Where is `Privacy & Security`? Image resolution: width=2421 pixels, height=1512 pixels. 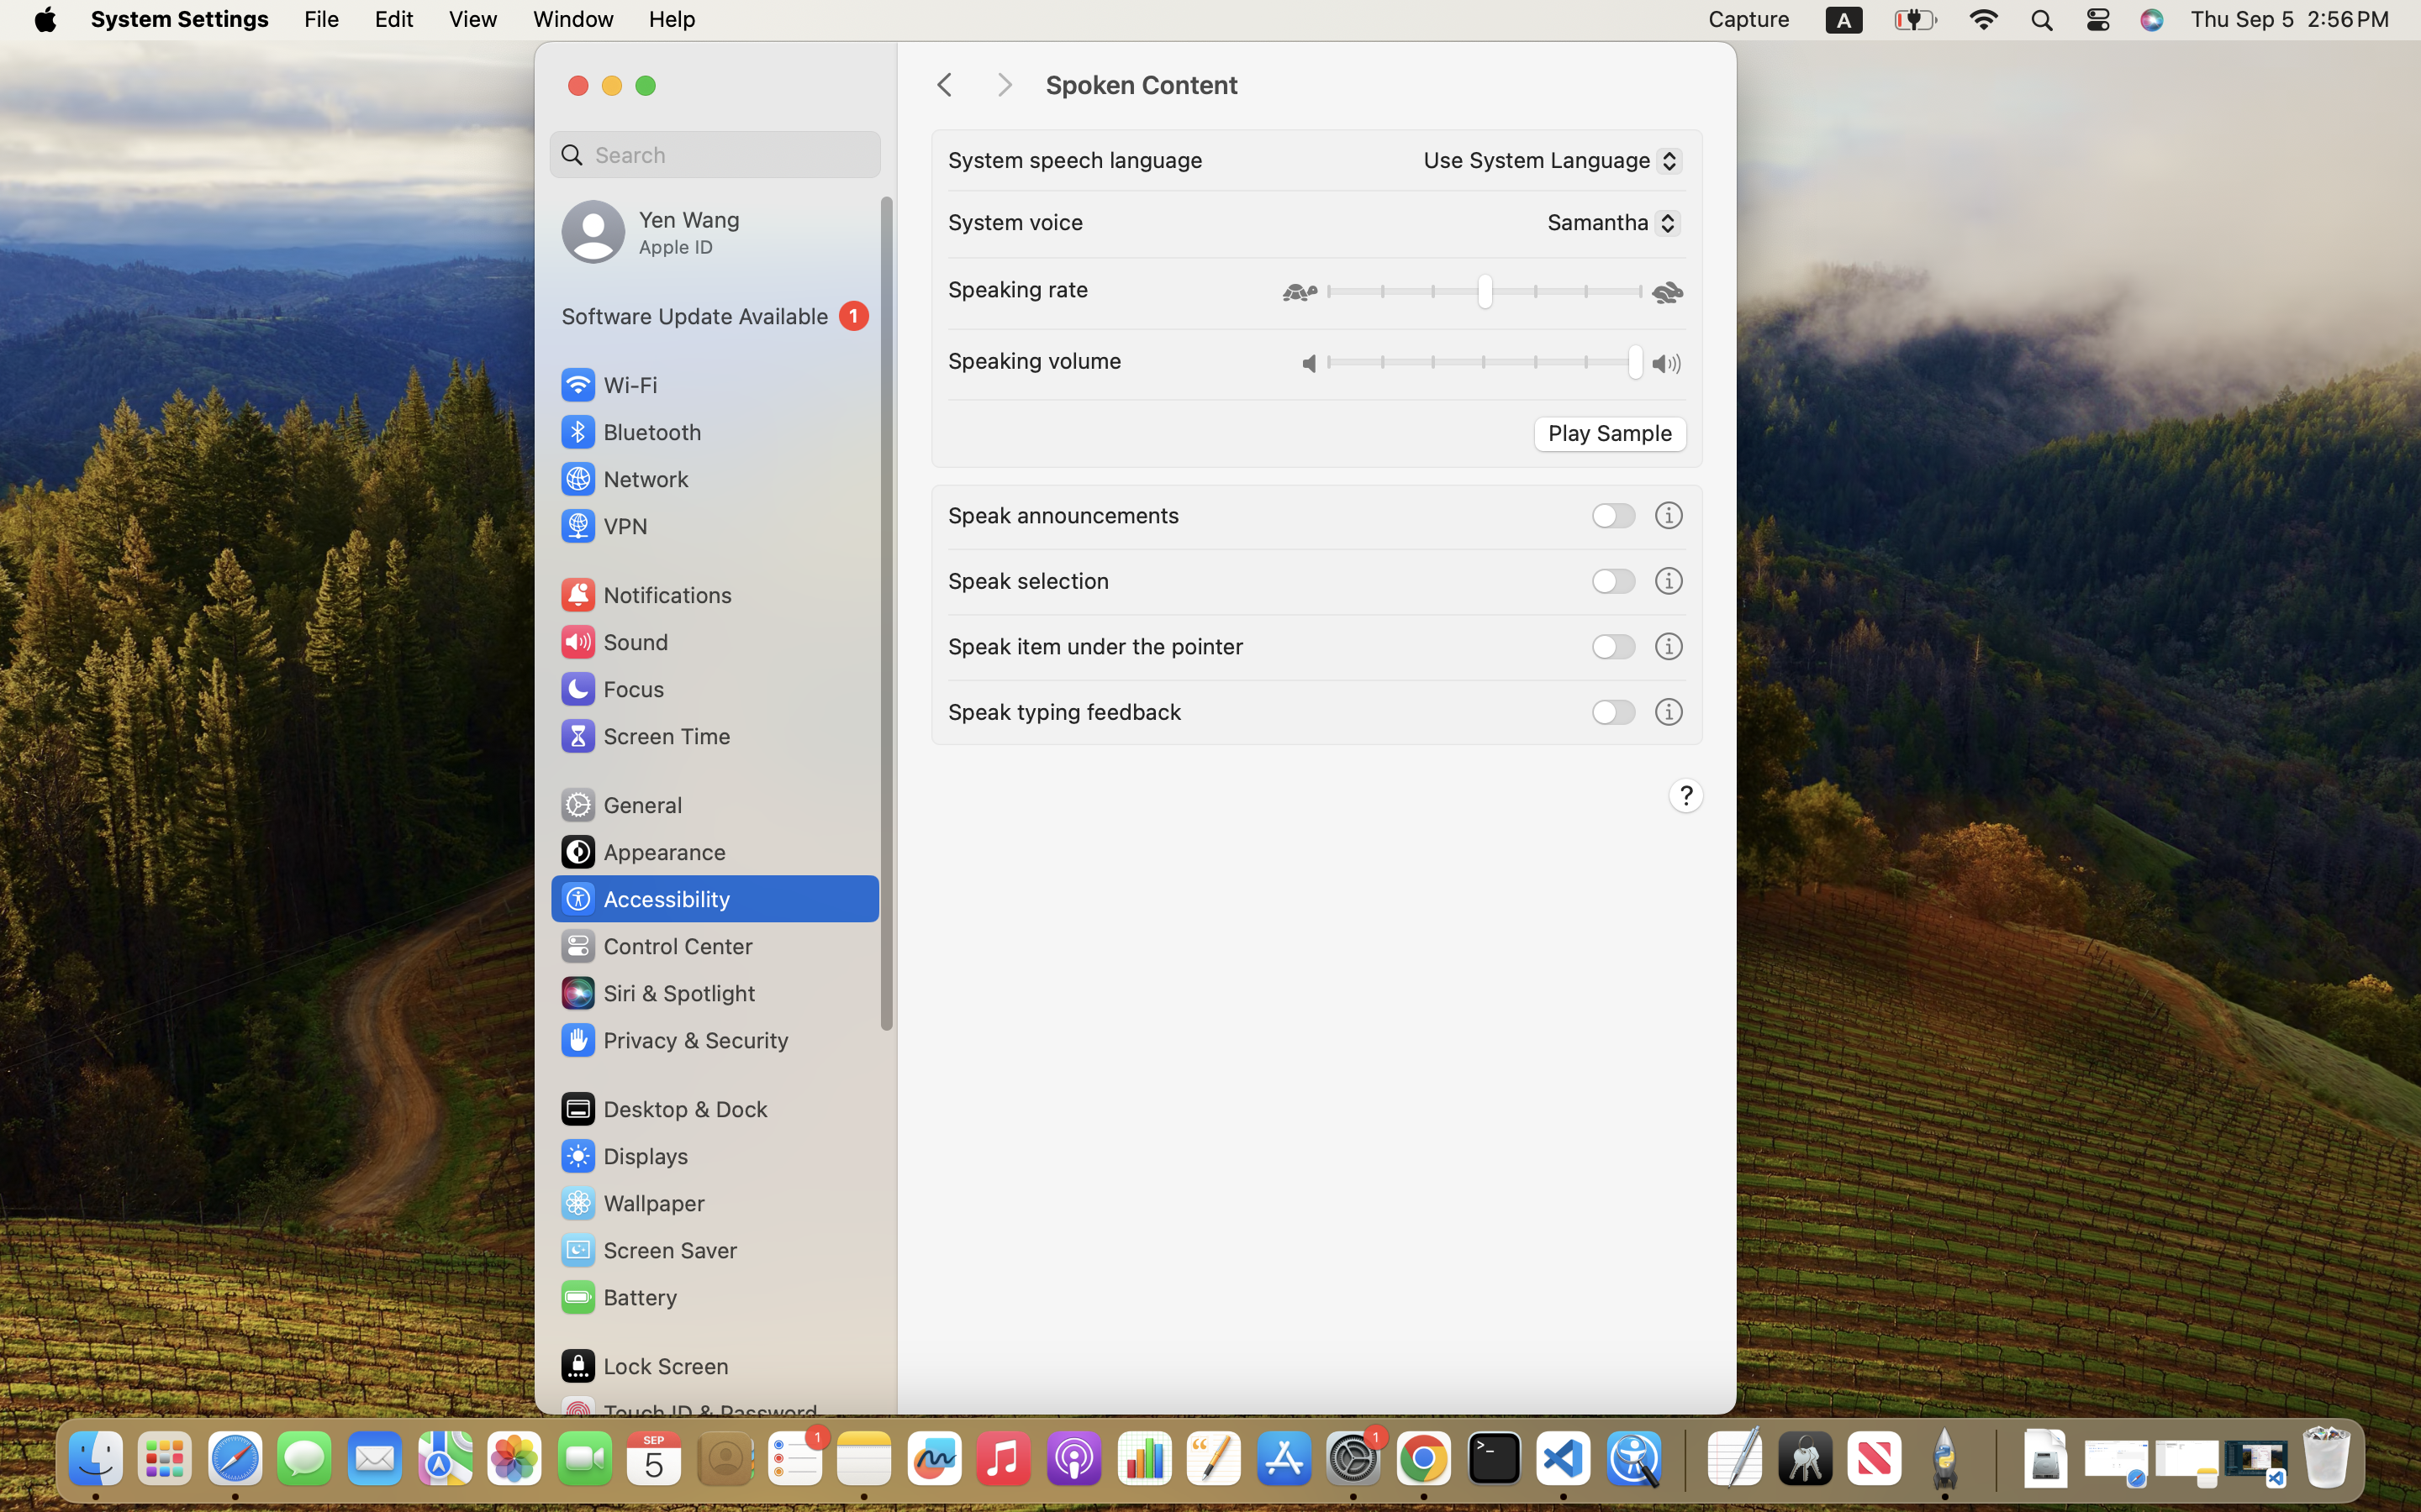
Privacy & Security is located at coordinates (673, 1040).